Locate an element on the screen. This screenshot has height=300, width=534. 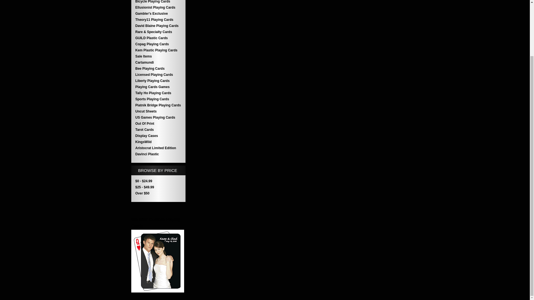
Sports Playing Cards is located at coordinates (158, 99).